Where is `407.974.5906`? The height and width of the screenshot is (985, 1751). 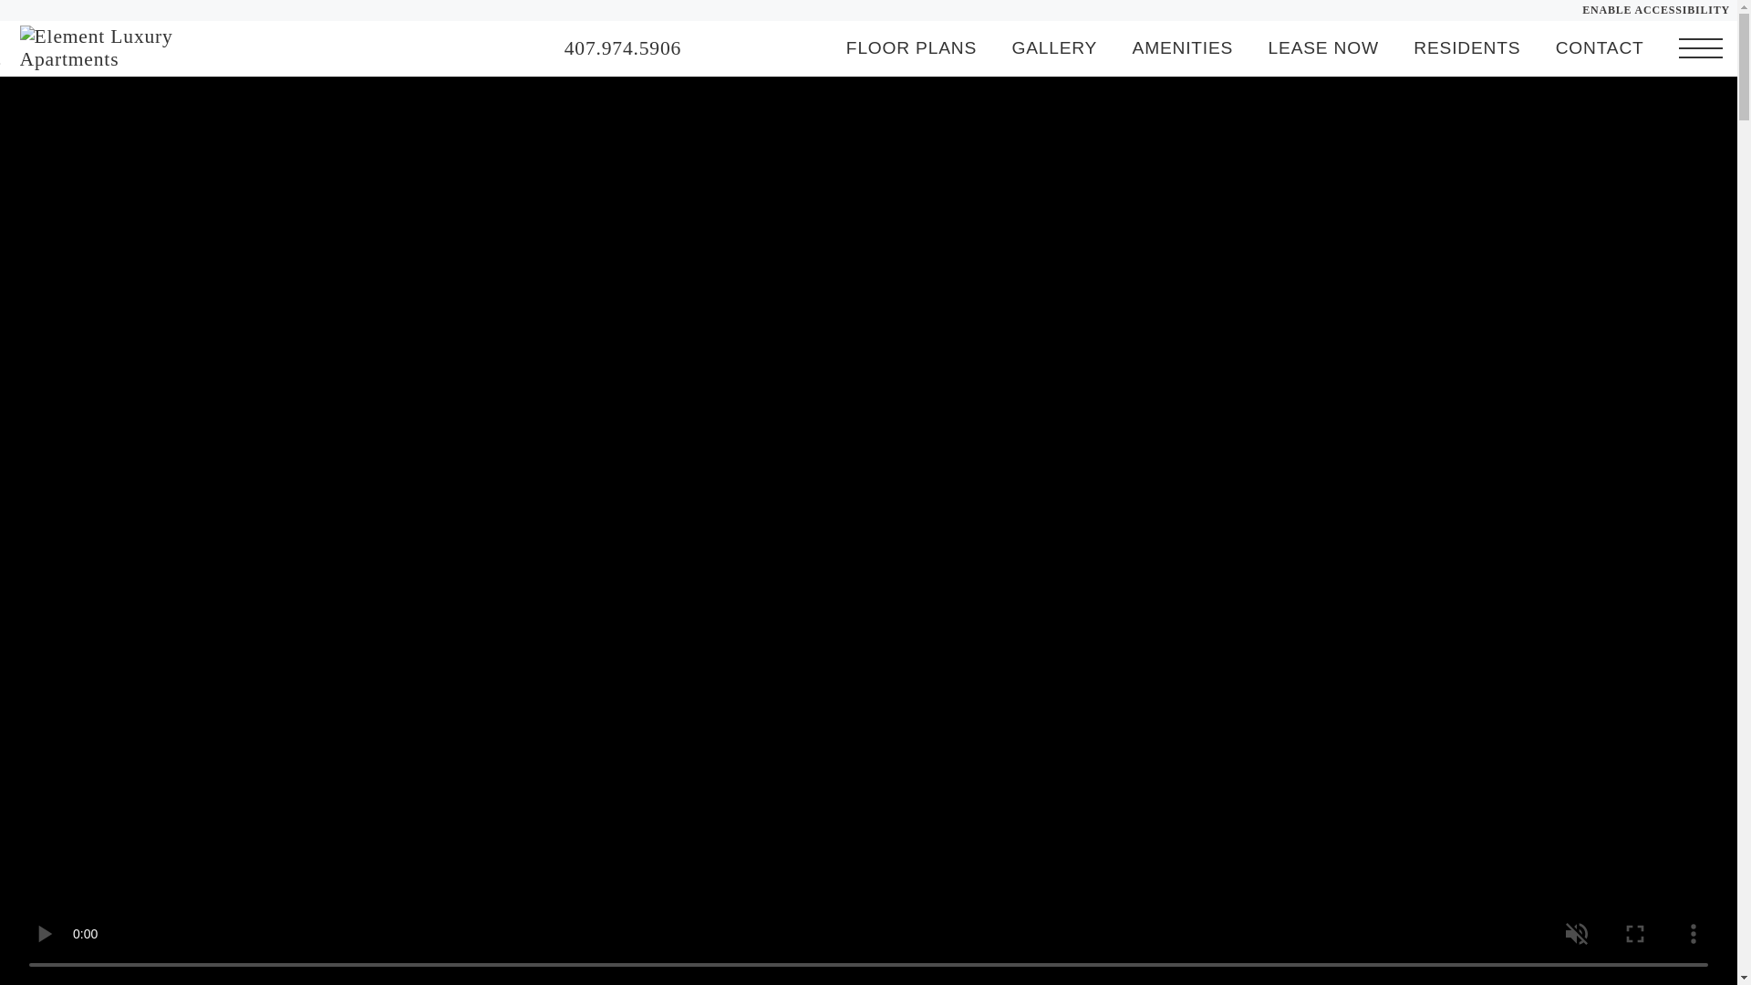
407.974.5906 is located at coordinates (622, 48).